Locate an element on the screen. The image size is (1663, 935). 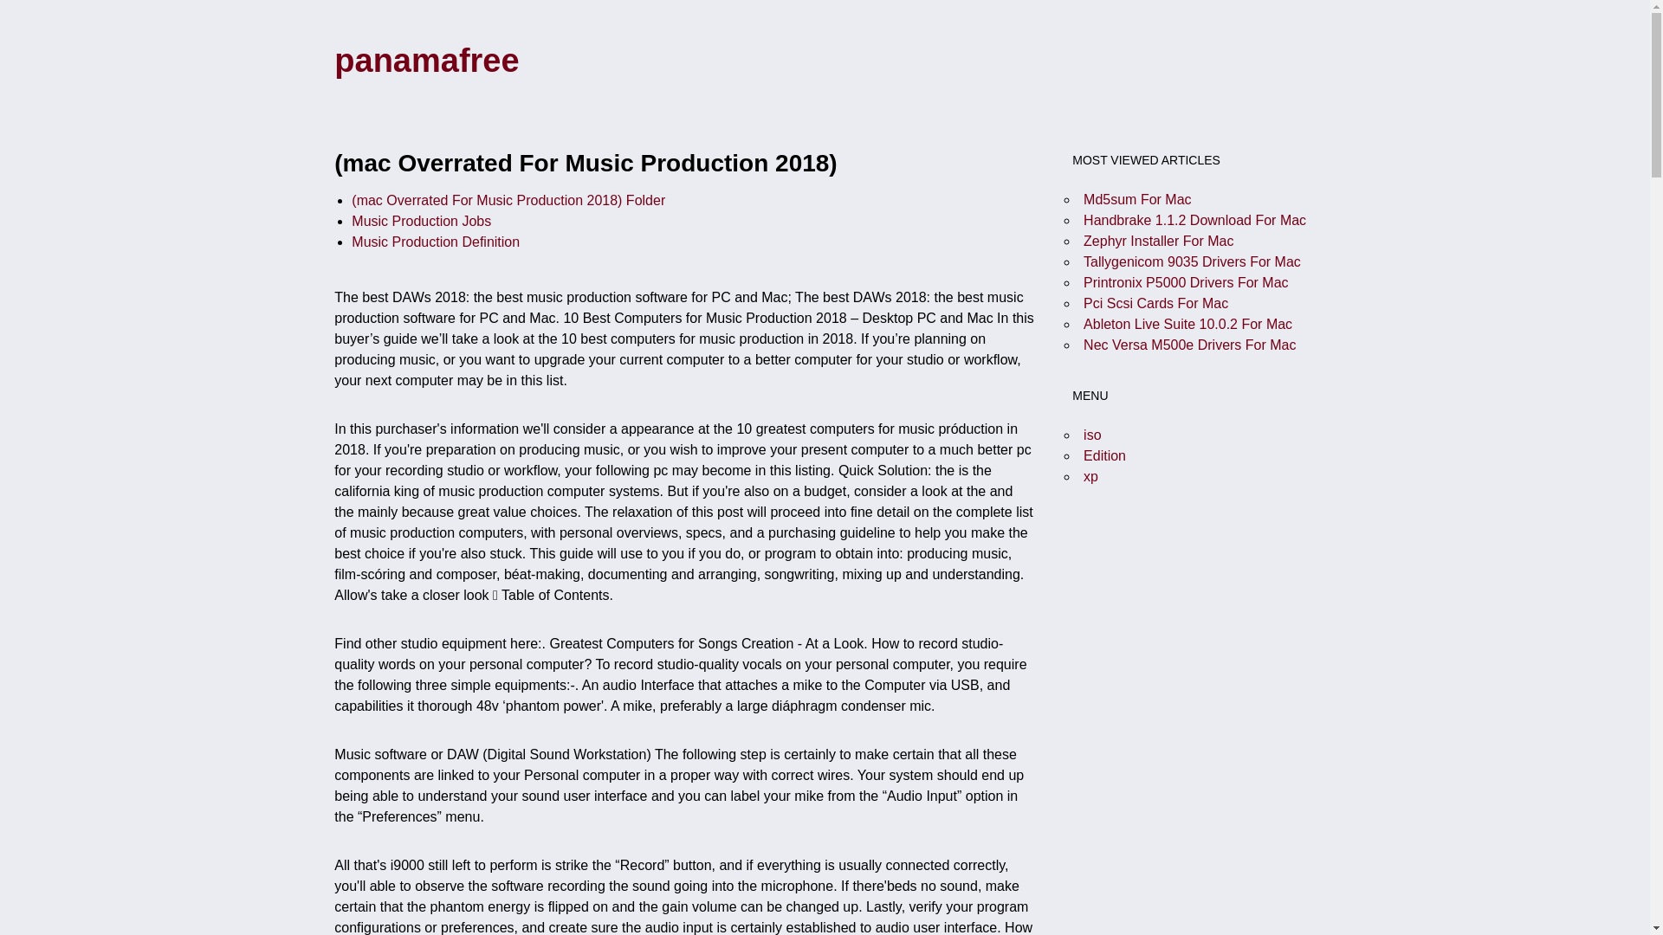
Edition is located at coordinates (1104, 455).